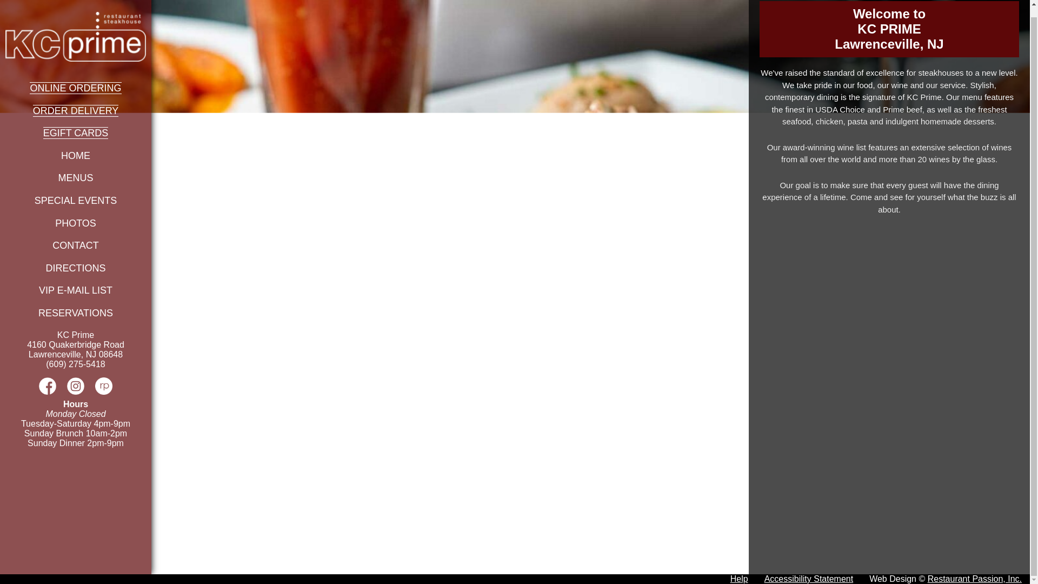 The width and height of the screenshot is (1038, 584). What do you see at coordinates (76, 290) in the screenshot?
I see `VIP E-MAIL LIST` at bounding box center [76, 290].